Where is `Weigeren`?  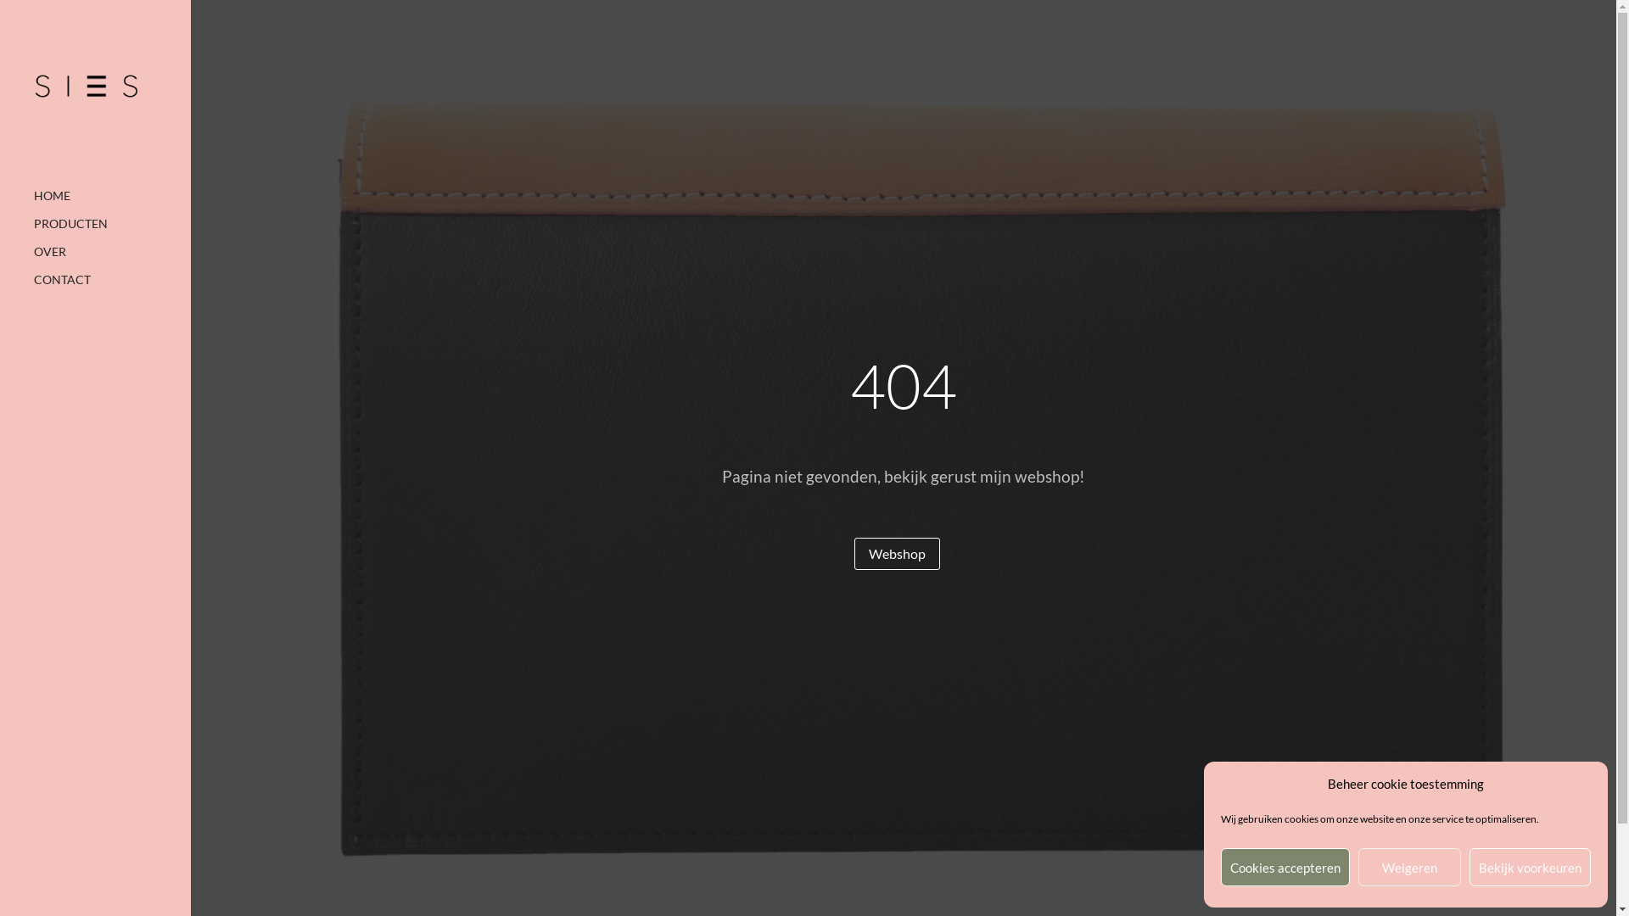
Weigeren is located at coordinates (1410, 867).